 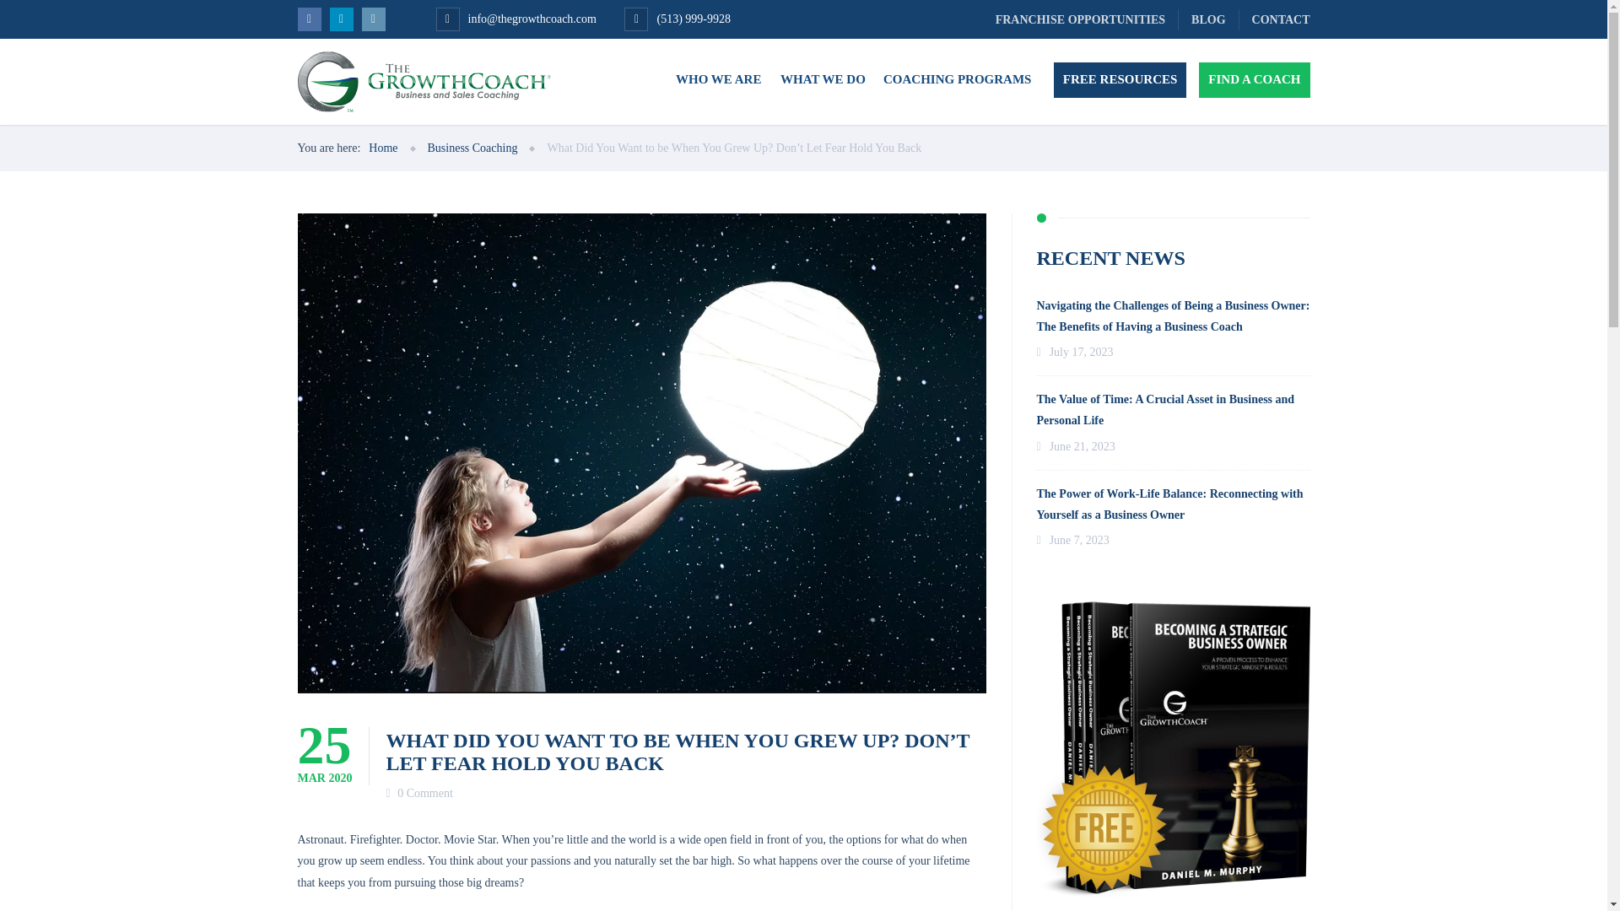 What do you see at coordinates (1274, 19) in the screenshot?
I see `Contact` at bounding box center [1274, 19].